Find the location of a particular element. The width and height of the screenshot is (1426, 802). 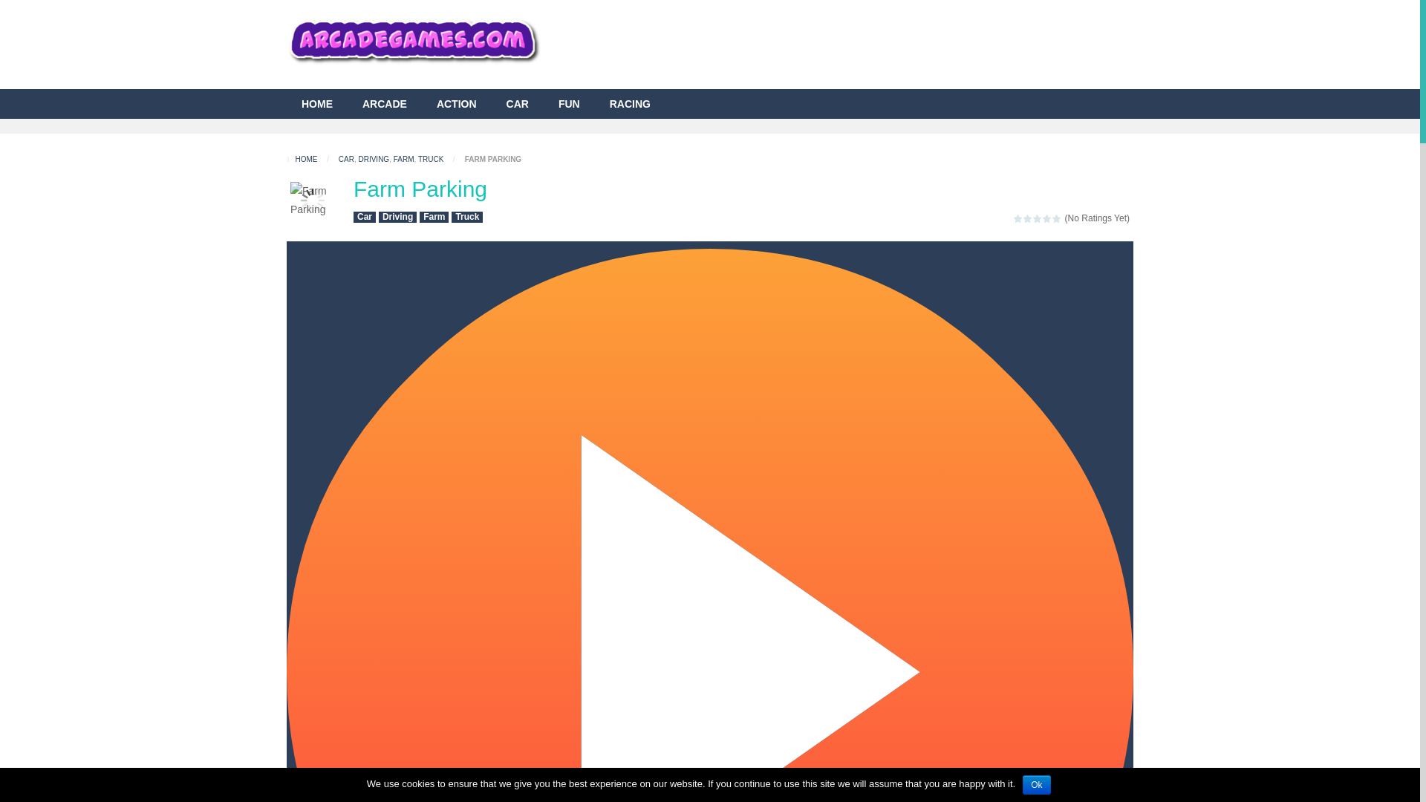

Car is located at coordinates (365, 217).